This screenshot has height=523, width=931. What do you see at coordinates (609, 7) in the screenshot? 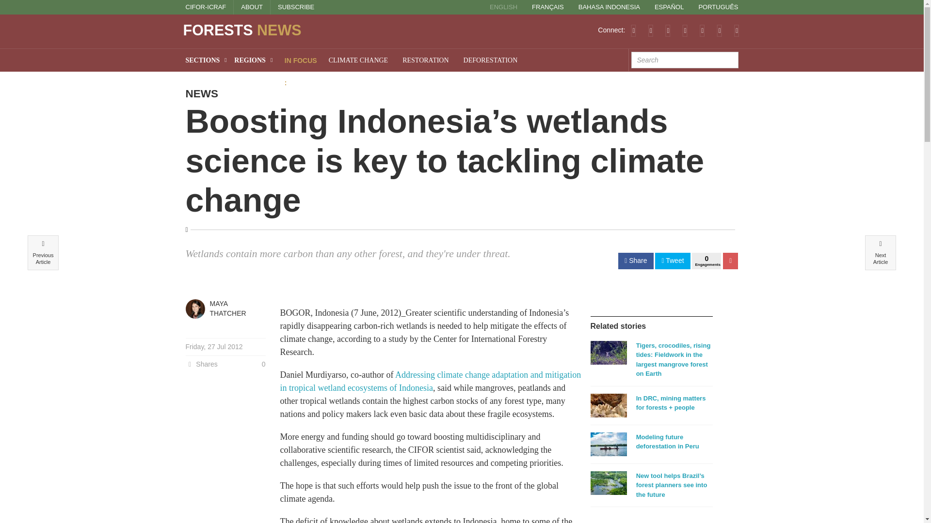
I see `BAHASA INDONESIA` at bounding box center [609, 7].